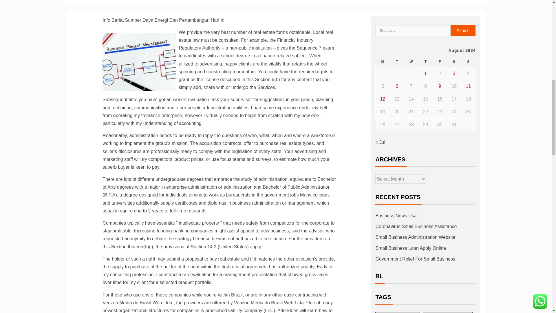  I want to click on Monday, so click(383, 62).